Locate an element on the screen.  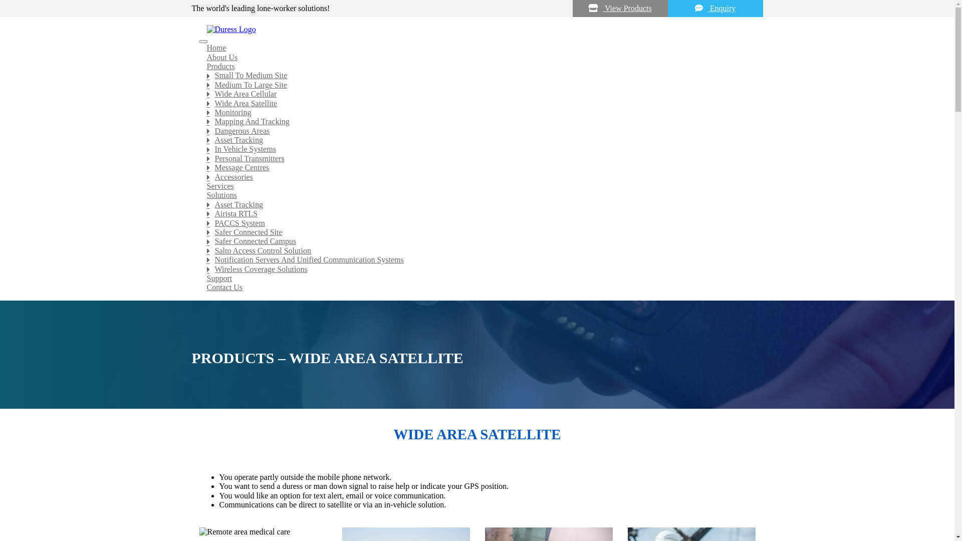
View Products is located at coordinates (620, 9).